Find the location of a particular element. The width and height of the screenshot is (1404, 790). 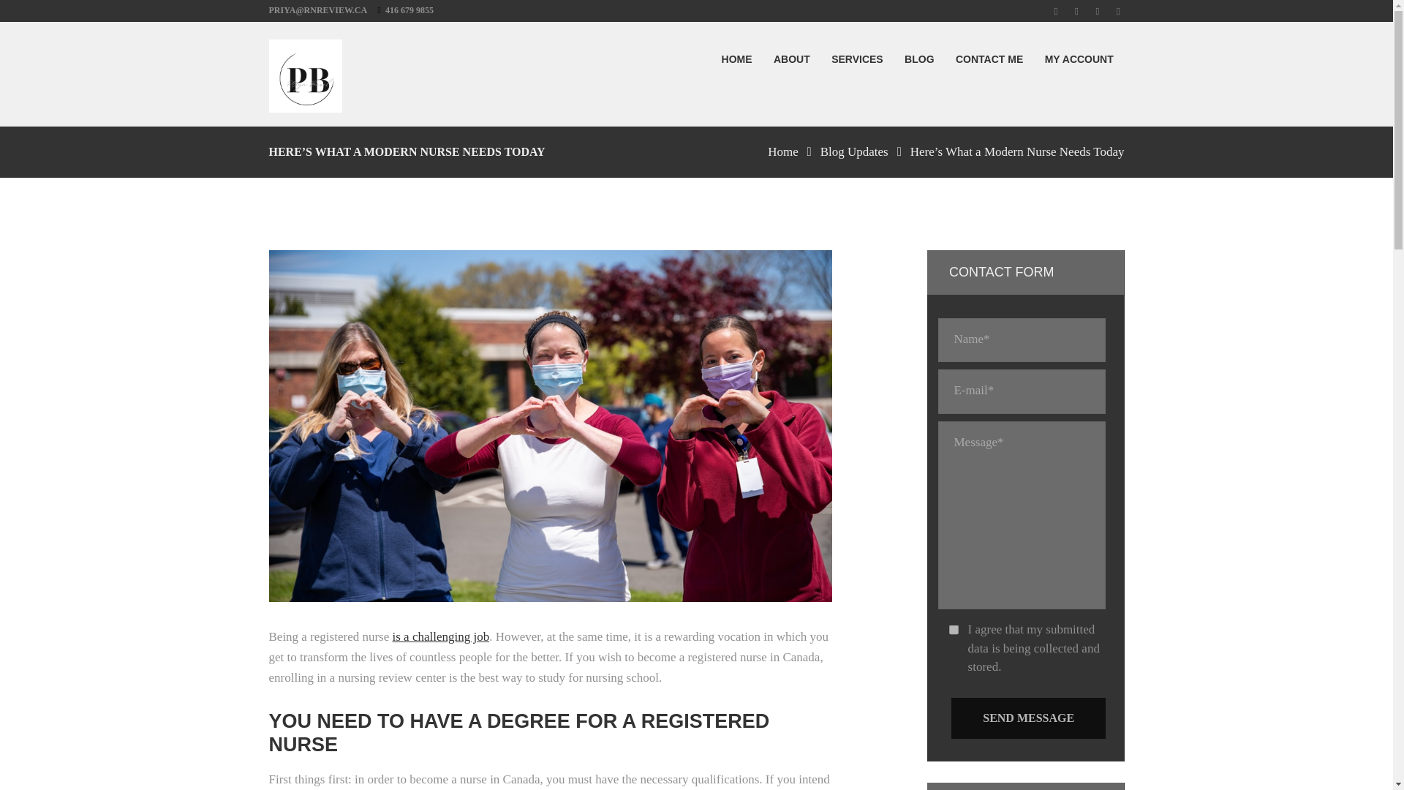

ABOUT is located at coordinates (791, 64).